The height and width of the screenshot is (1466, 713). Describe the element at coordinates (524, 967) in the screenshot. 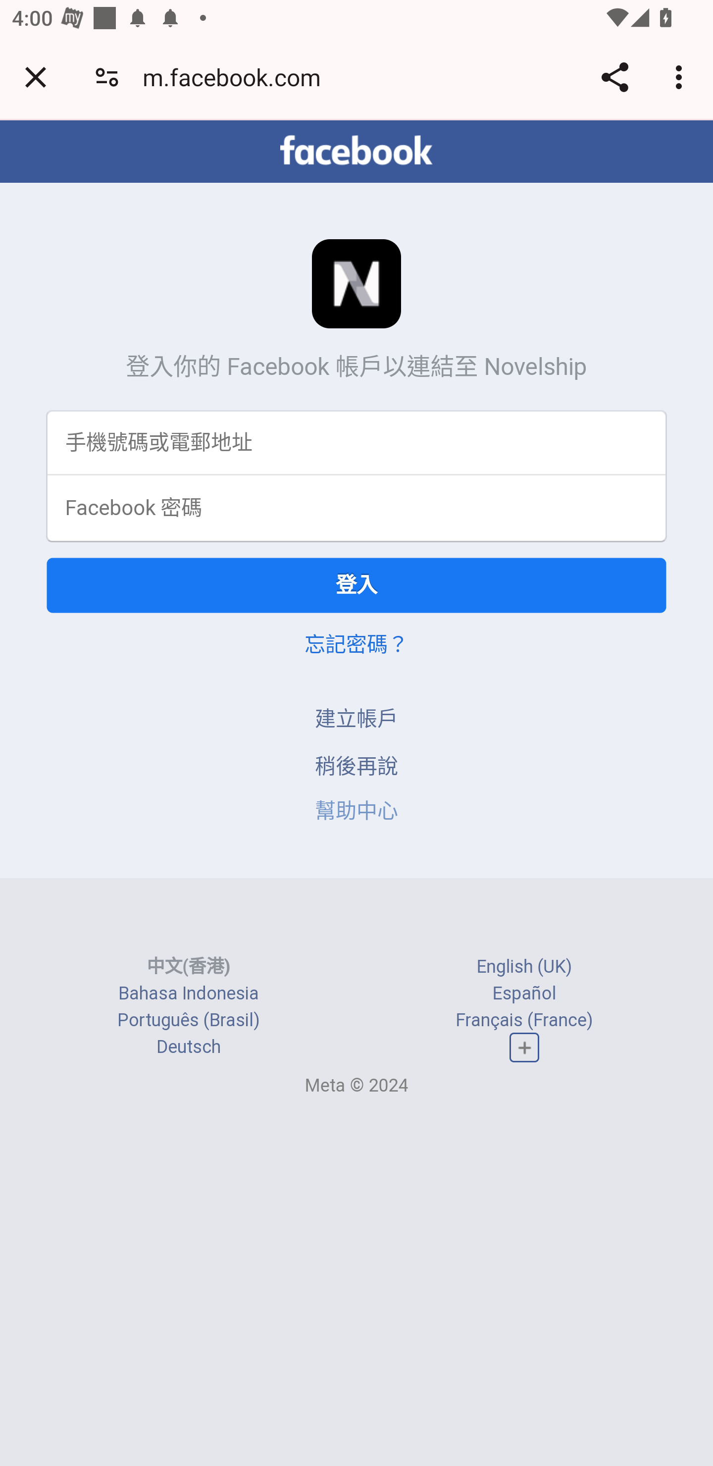

I see `English (UK)` at that location.